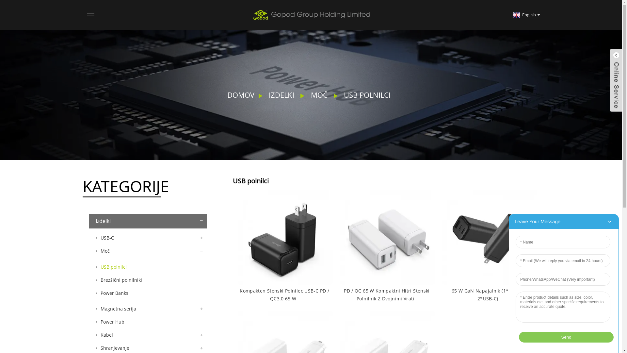 The height and width of the screenshot is (353, 627). Describe the element at coordinates (148, 238) in the screenshot. I see `USB-C` at that location.